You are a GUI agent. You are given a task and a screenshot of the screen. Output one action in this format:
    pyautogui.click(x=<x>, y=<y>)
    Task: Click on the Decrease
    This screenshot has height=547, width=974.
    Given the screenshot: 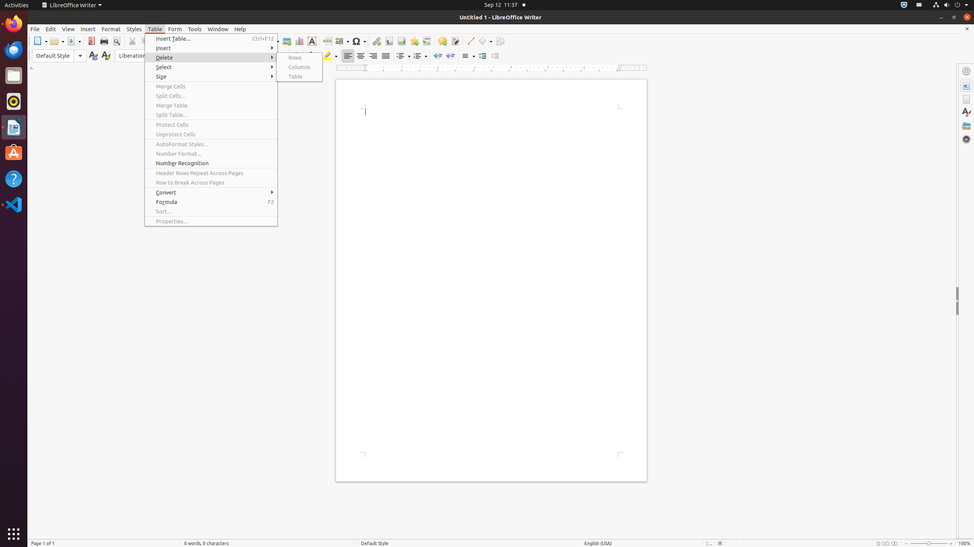 What is the action you would take?
    pyautogui.click(x=495, y=56)
    